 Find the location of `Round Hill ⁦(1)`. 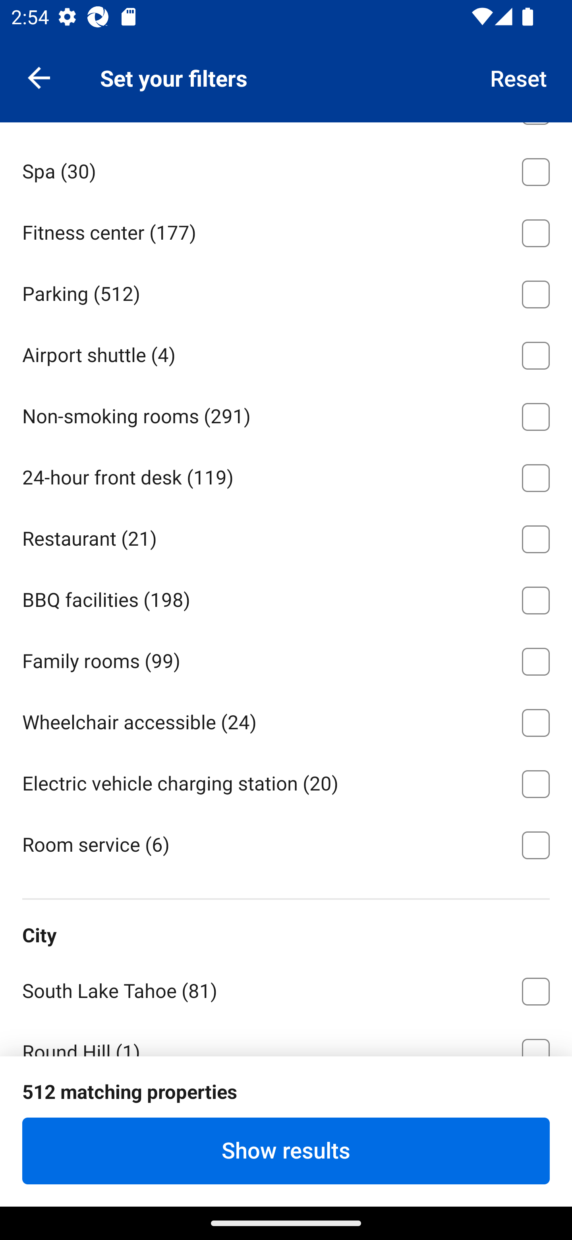

Round Hill ⁦(1) is located at coordinates (286, 1038).